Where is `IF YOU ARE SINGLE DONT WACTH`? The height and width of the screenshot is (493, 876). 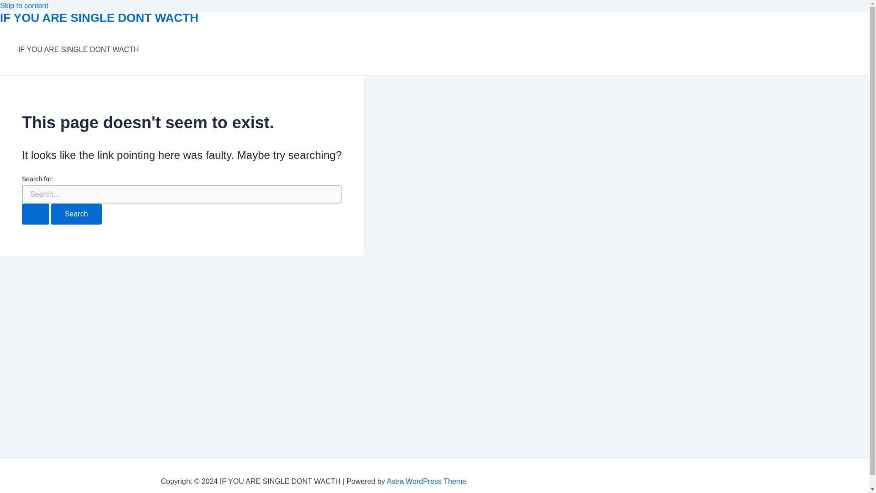
IF YOU ARE SINGLE DONT WACTH is located at coordinates (78, 50).